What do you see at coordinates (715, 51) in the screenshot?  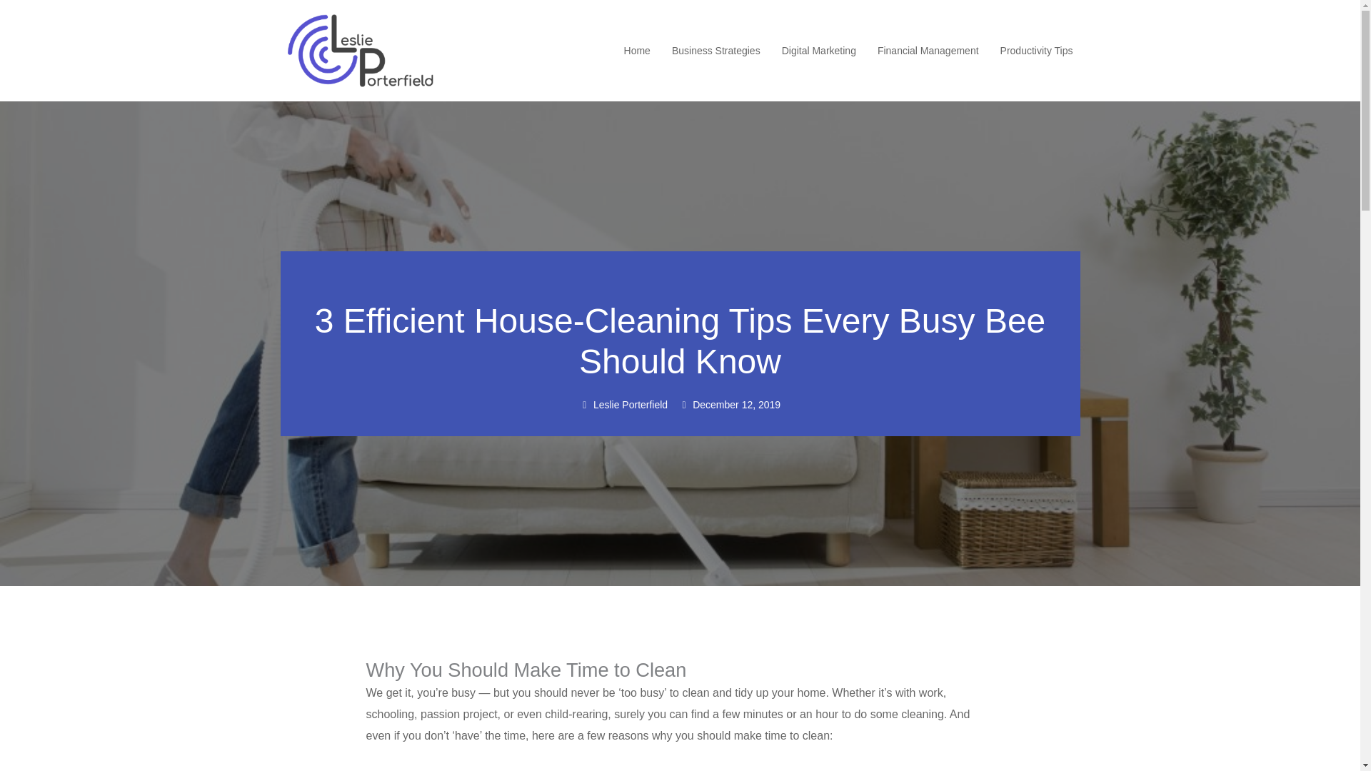 I see `Business Strategies` at bounding box center [715, 51].